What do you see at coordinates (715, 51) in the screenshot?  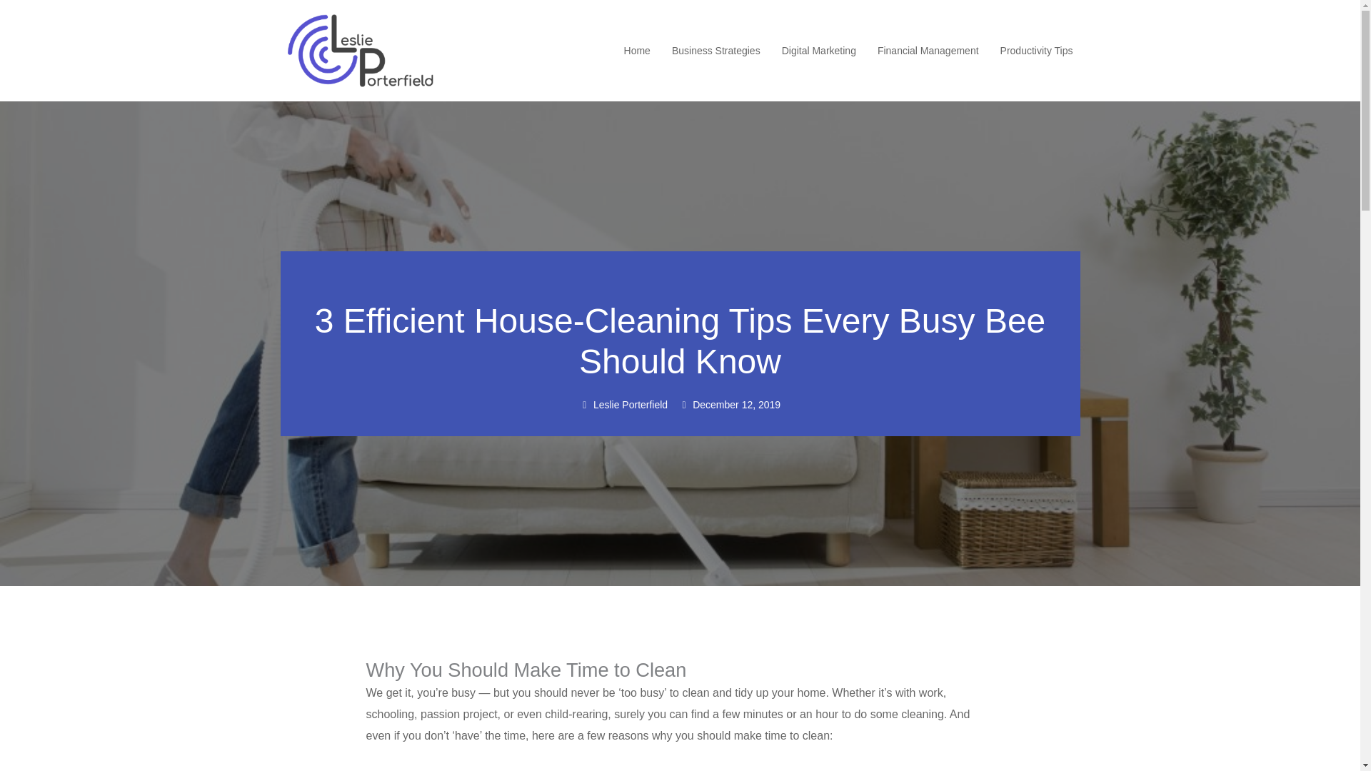 I see `Business Strategies` at bounding box center [715, 51].